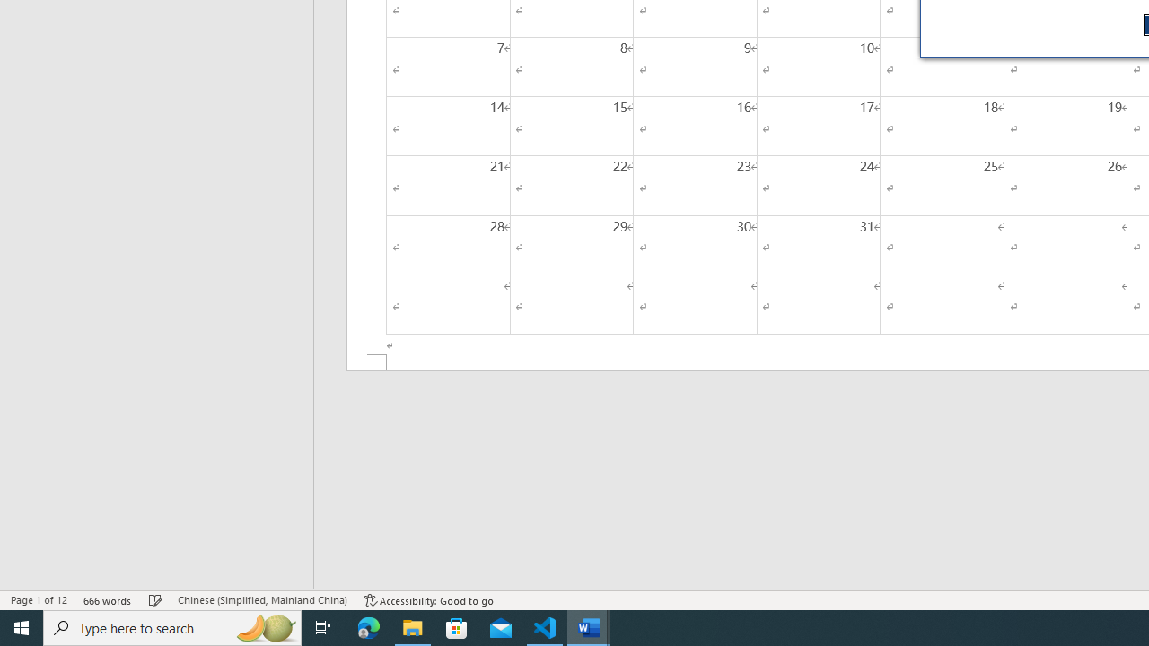  Describe the element at coordinates (22, 628) in the screenshot. I see `Start` at that location.